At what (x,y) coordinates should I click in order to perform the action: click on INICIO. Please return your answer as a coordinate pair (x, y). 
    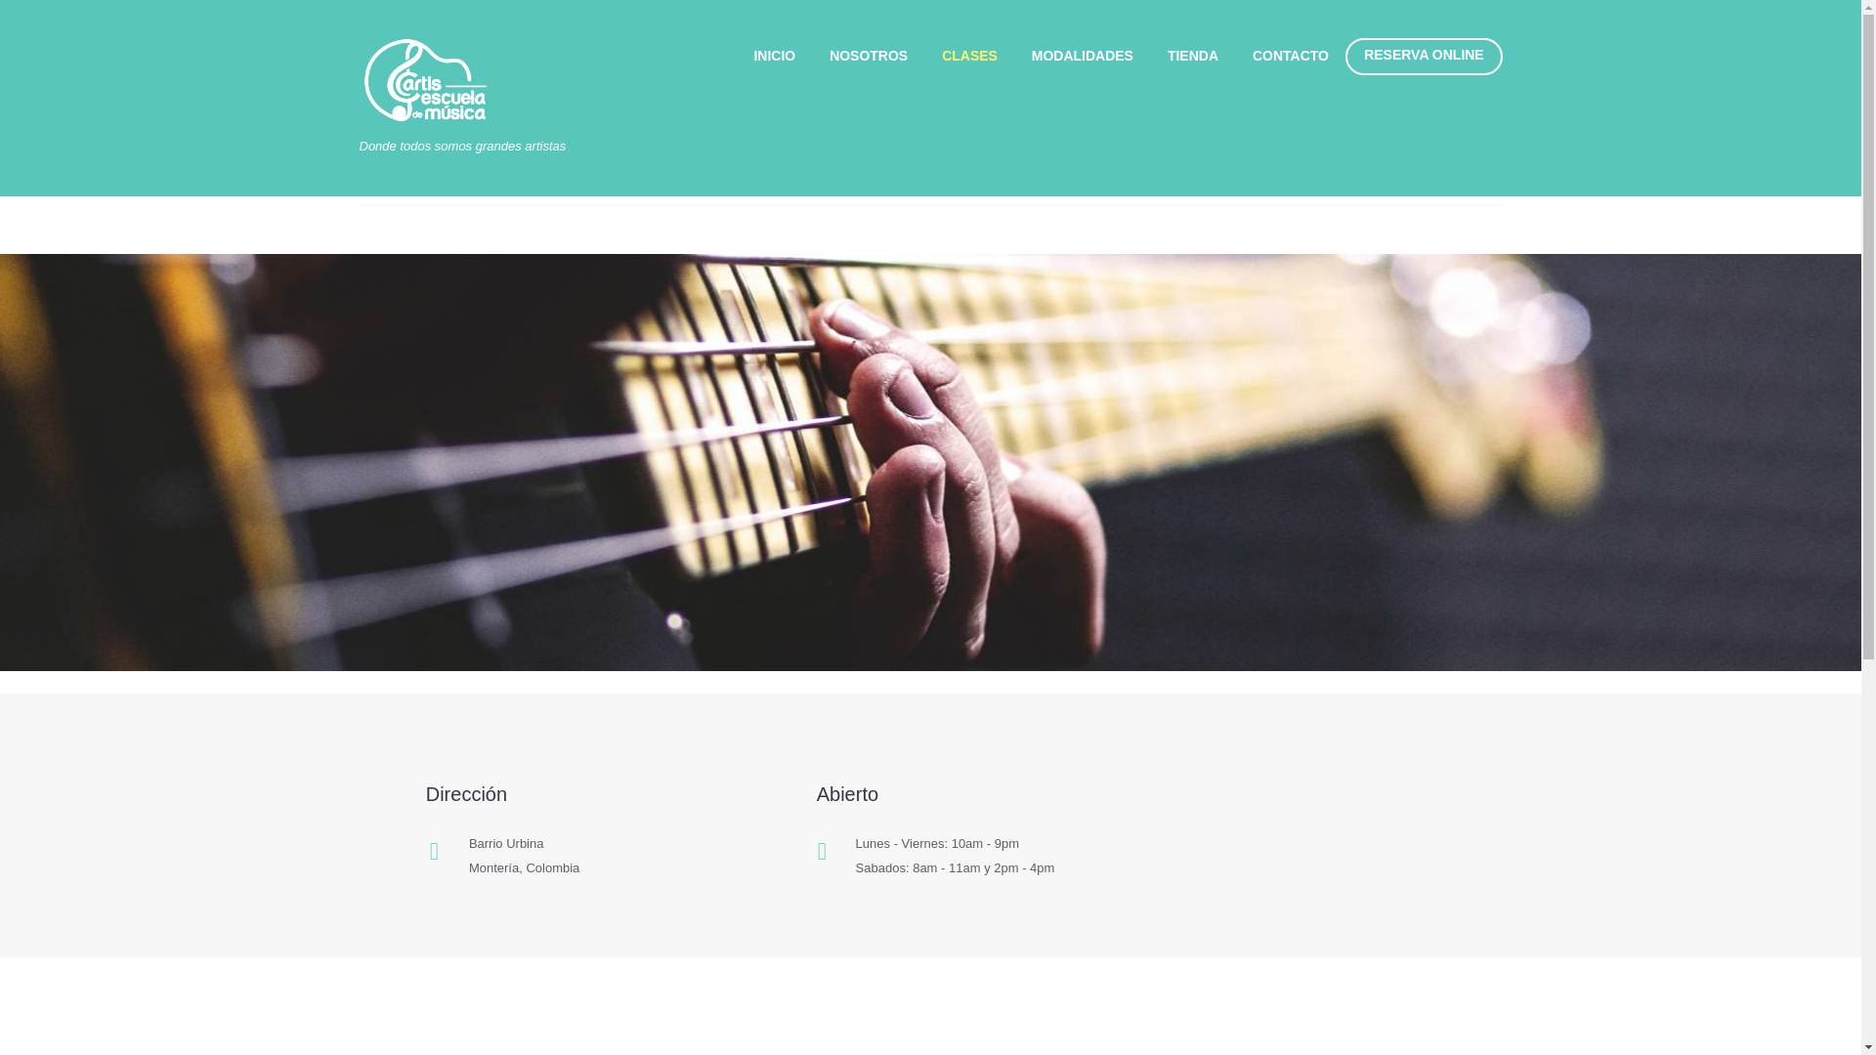
    Looking at the image, I should click on (774, 55).